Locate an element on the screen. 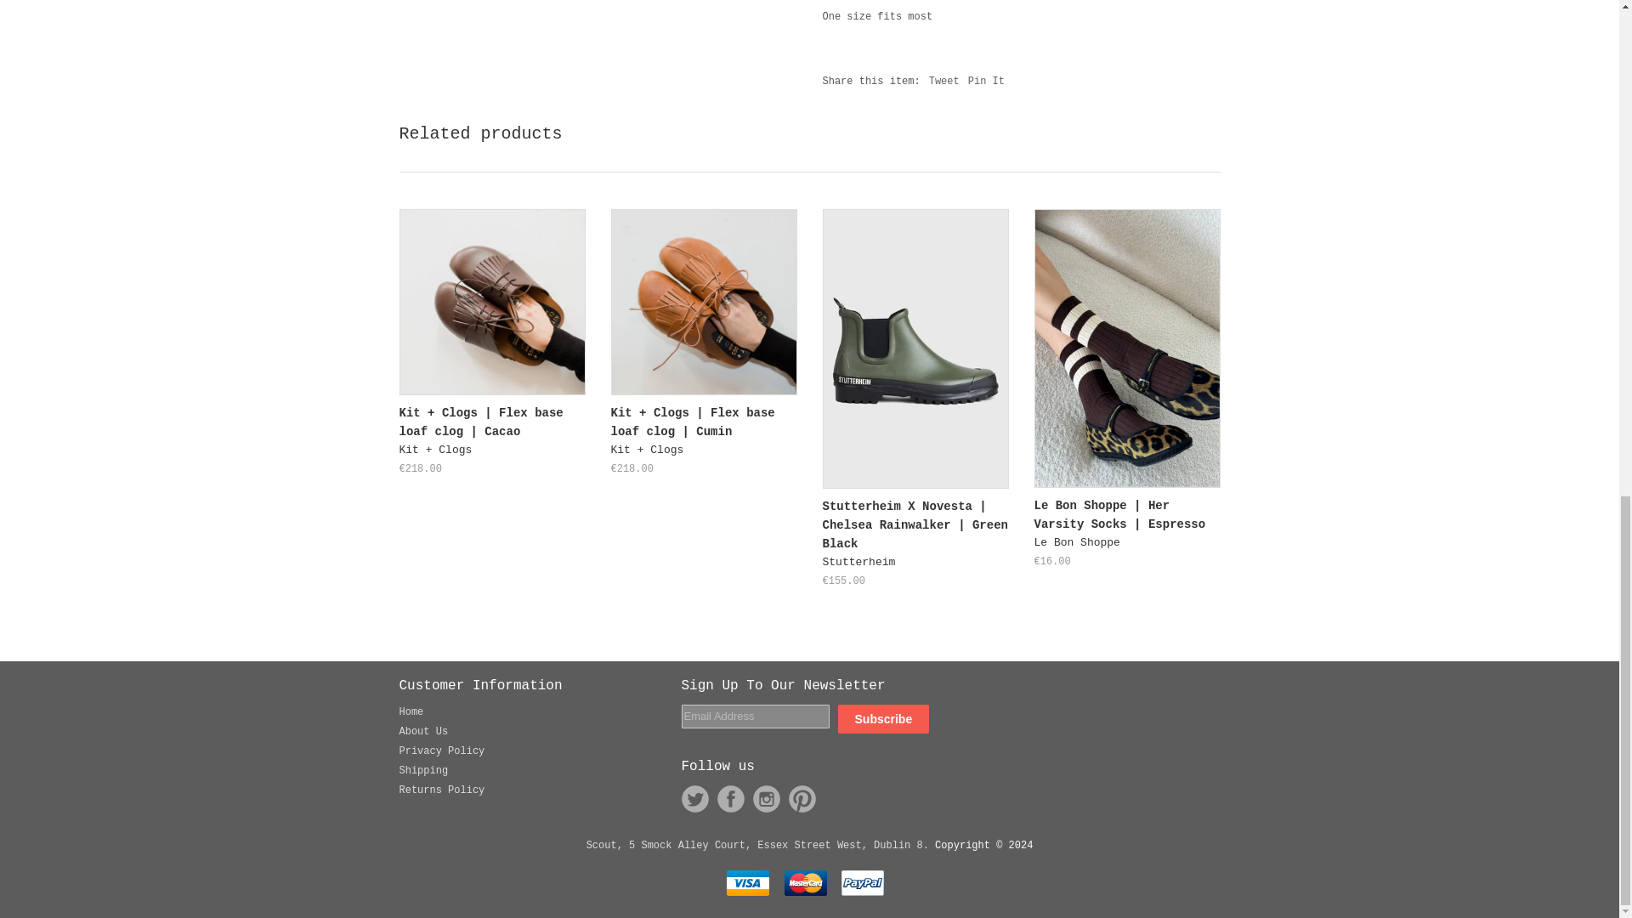 This screenshot has width=1632, height=918. Tweet is located at coordinates (943, 81).